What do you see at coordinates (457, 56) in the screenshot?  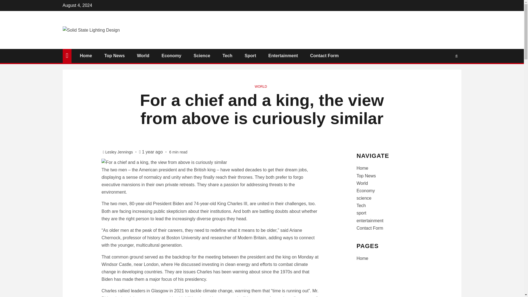 I see `Search` at bounding box center [457, 56].